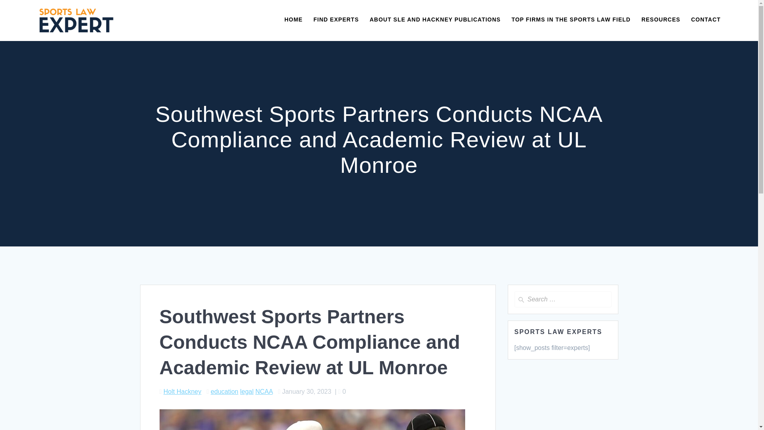  Describe the element at coordinates (661, 20) in the screenshot. I see `RESOURCES` at that location.